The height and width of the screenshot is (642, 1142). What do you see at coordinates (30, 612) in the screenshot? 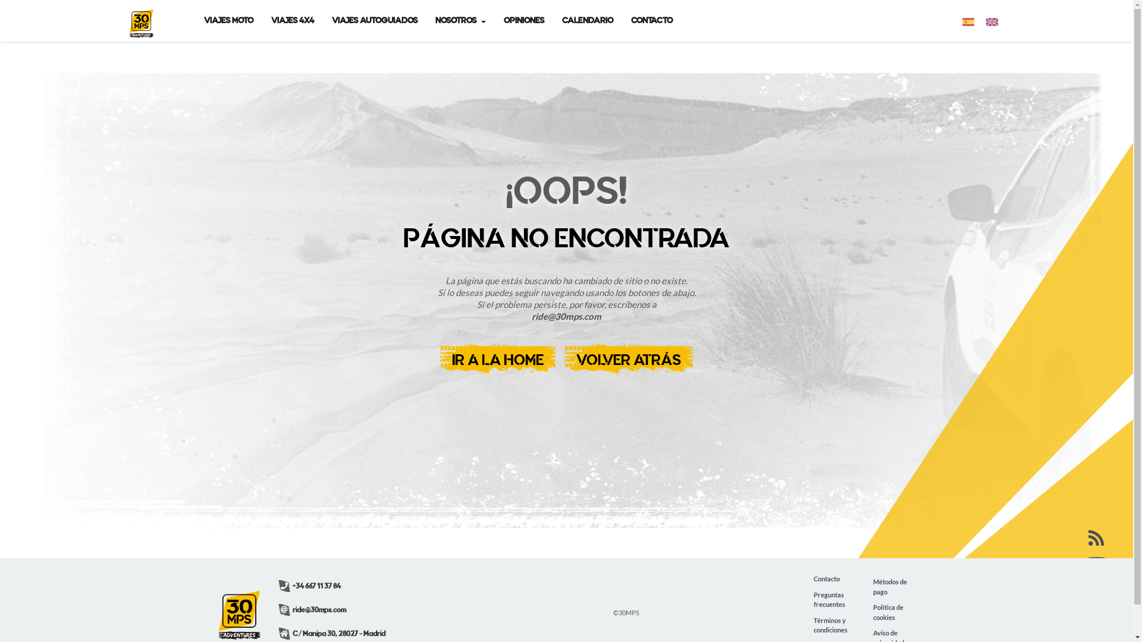
I see `contactar por whatsapp` at bounding box center [30, 612].